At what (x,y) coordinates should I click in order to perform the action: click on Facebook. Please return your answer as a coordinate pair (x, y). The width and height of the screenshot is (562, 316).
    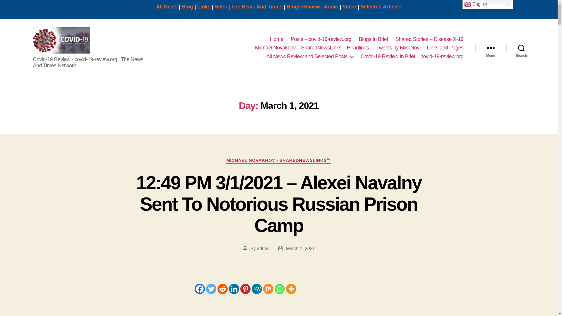
    Looking at the image, I should click on (199, 289).